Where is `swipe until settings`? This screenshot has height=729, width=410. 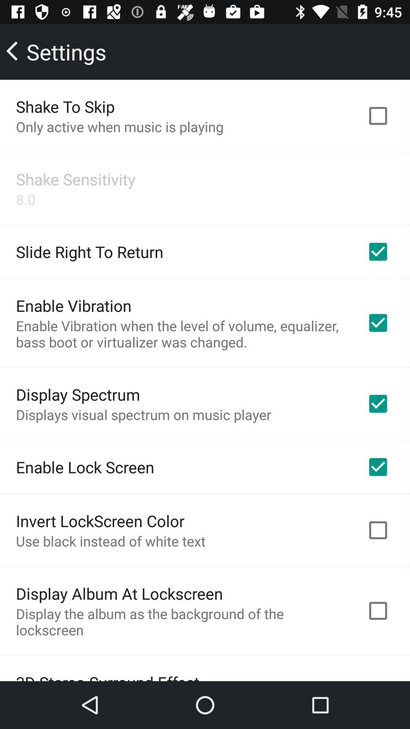
swipe until settings is located at coordinates (57, 52).